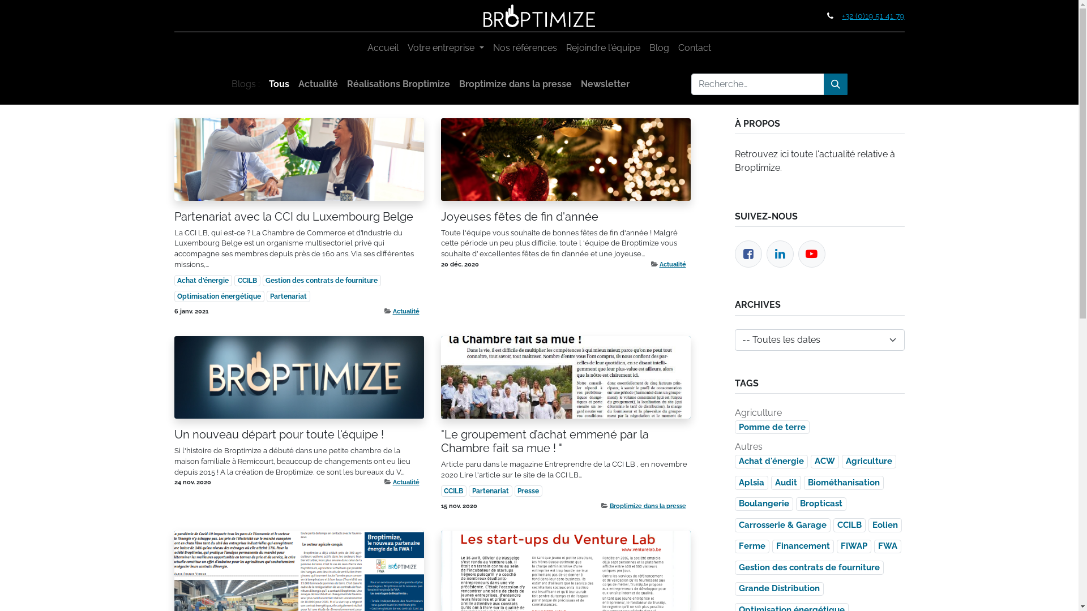 The height and width of the screenshot is (611, 1087). Describe the element at coordinates (803, 547) in the screenshot. I see `Financement` at that location.